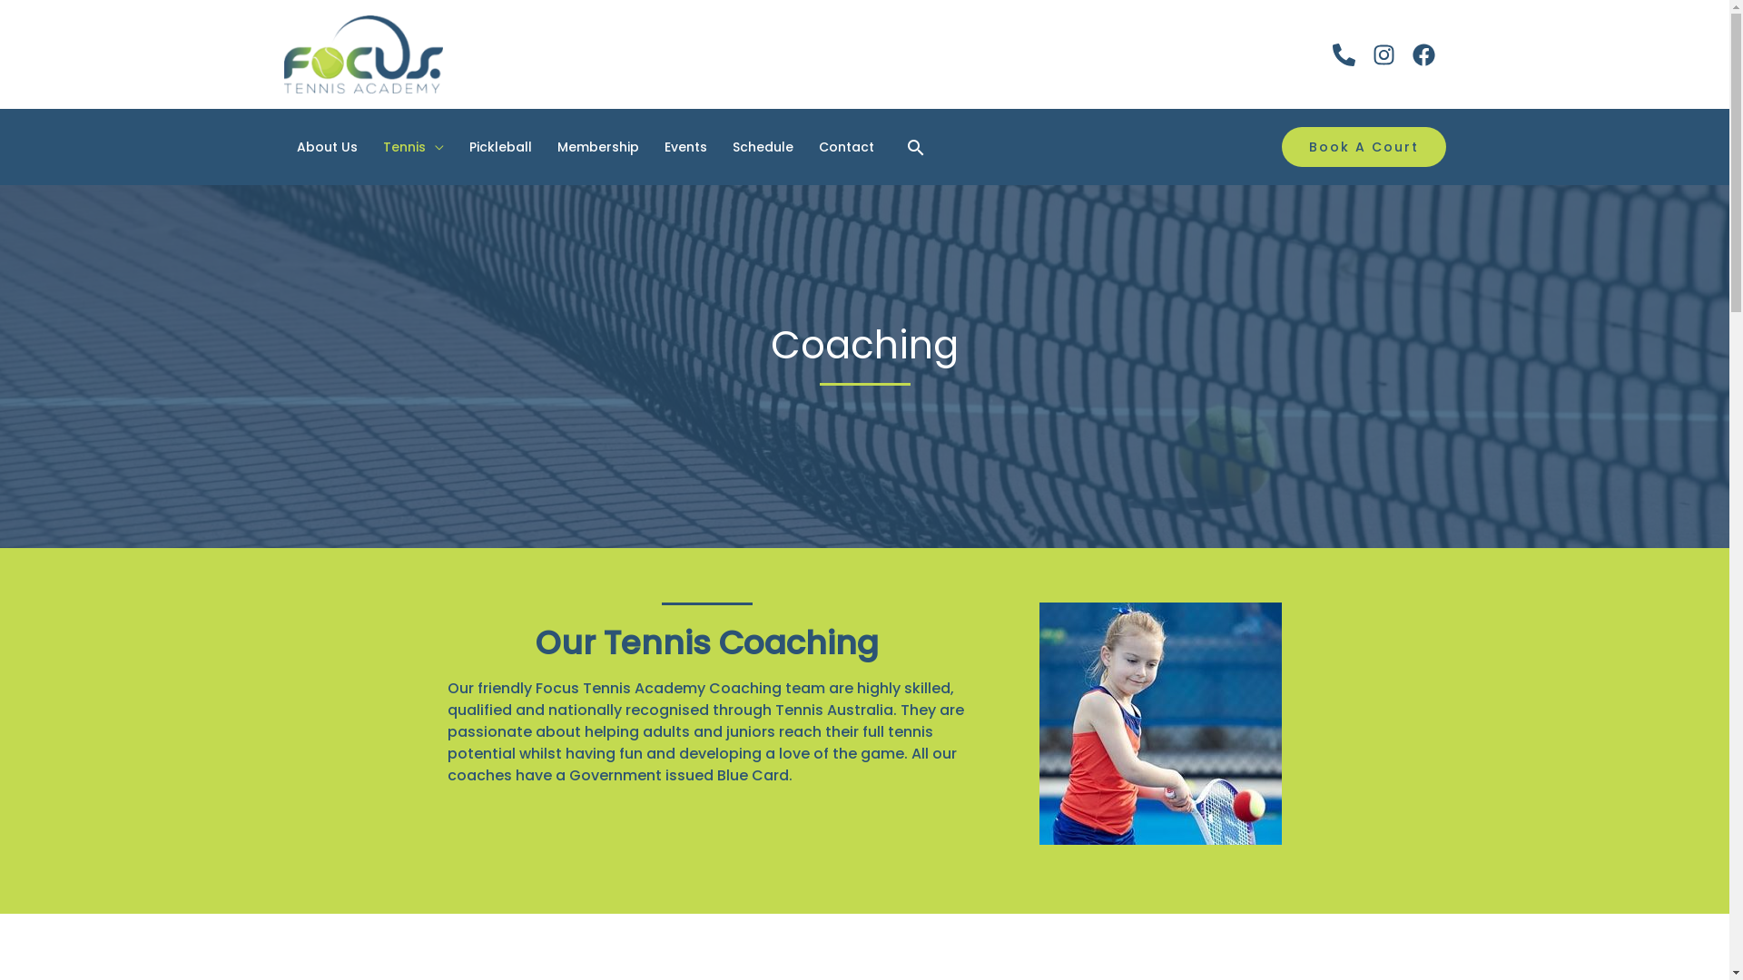  I want to click on Membership, so click(598, 147).